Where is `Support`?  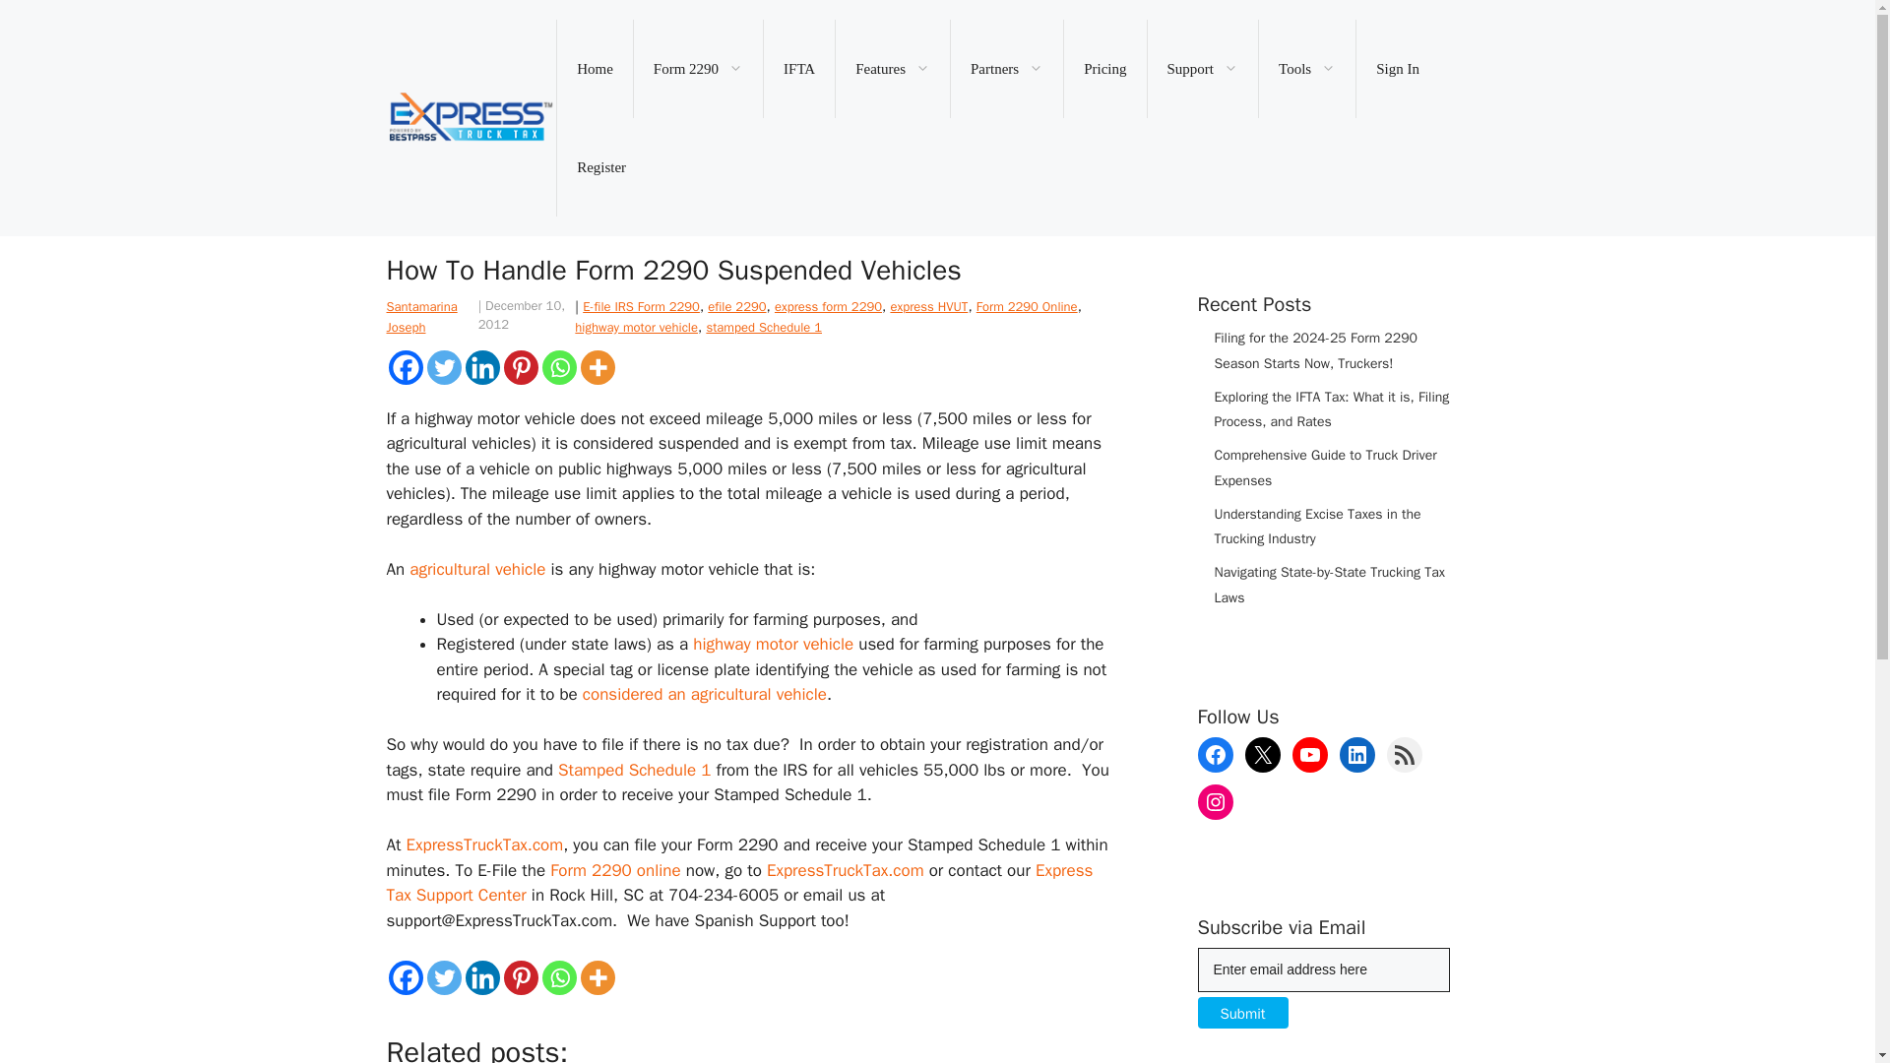
Support is located at coordinates (1203, 69).